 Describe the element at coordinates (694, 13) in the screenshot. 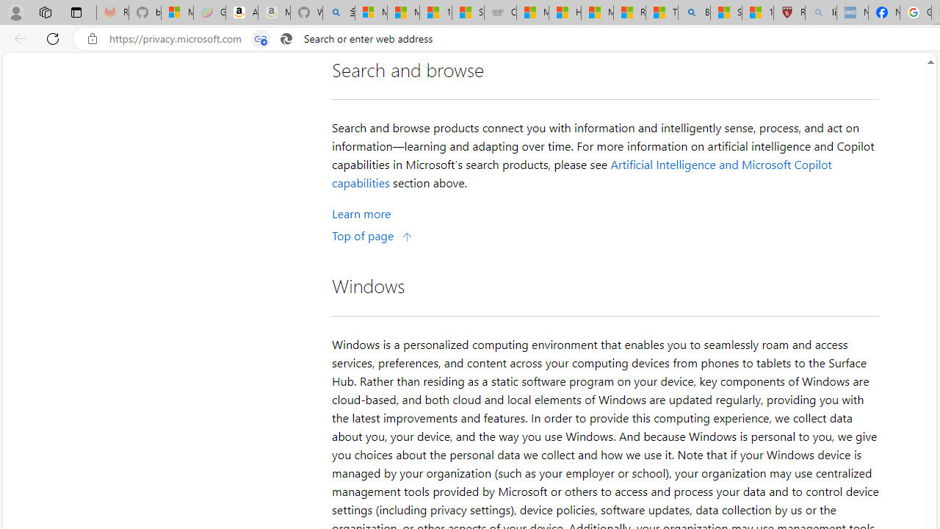

I see `Bing` at that location.